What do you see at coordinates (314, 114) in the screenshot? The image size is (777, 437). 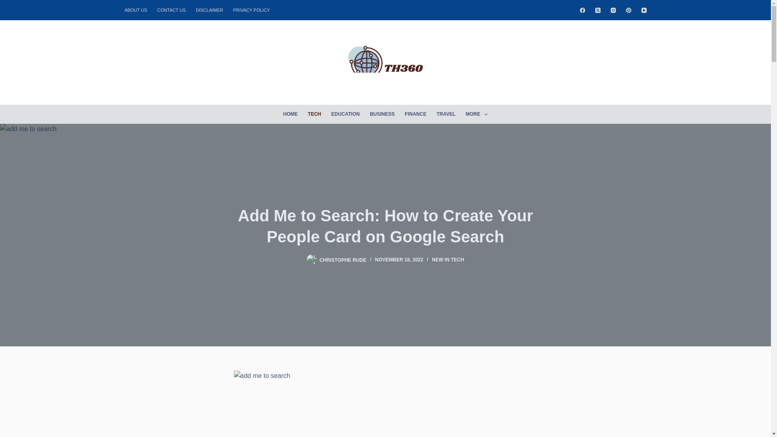 I see `TECH` at bounding box center [314, 114].